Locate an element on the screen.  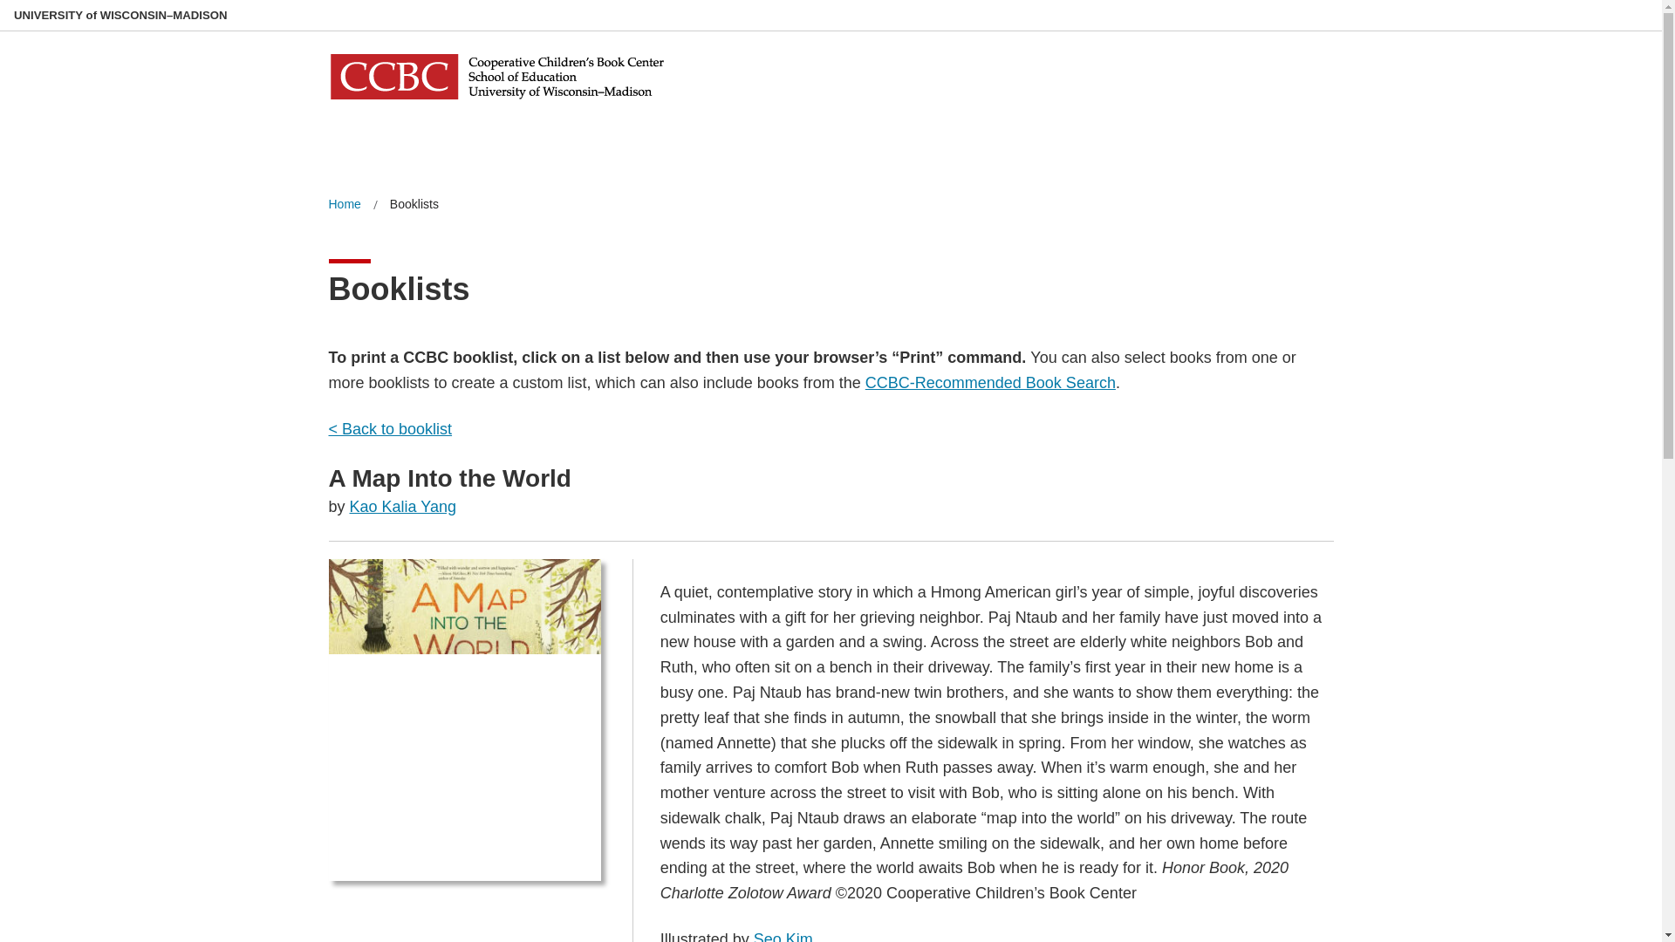
Home is located at coordinates (344, 204).